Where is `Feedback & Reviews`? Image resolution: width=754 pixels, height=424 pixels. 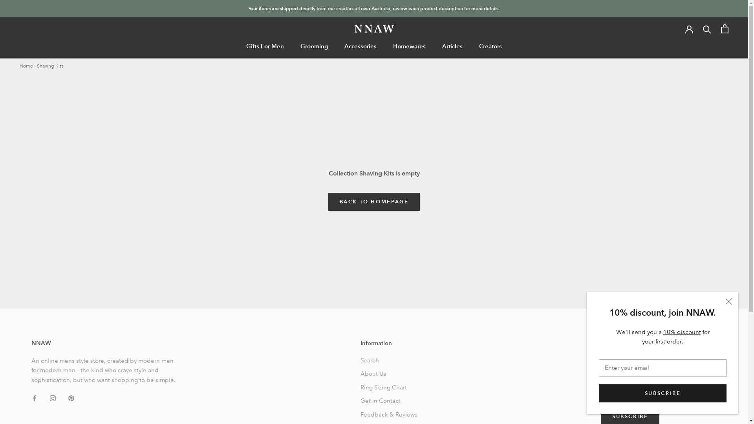 Feedback & Reviews is located at coordinates (391, 415).